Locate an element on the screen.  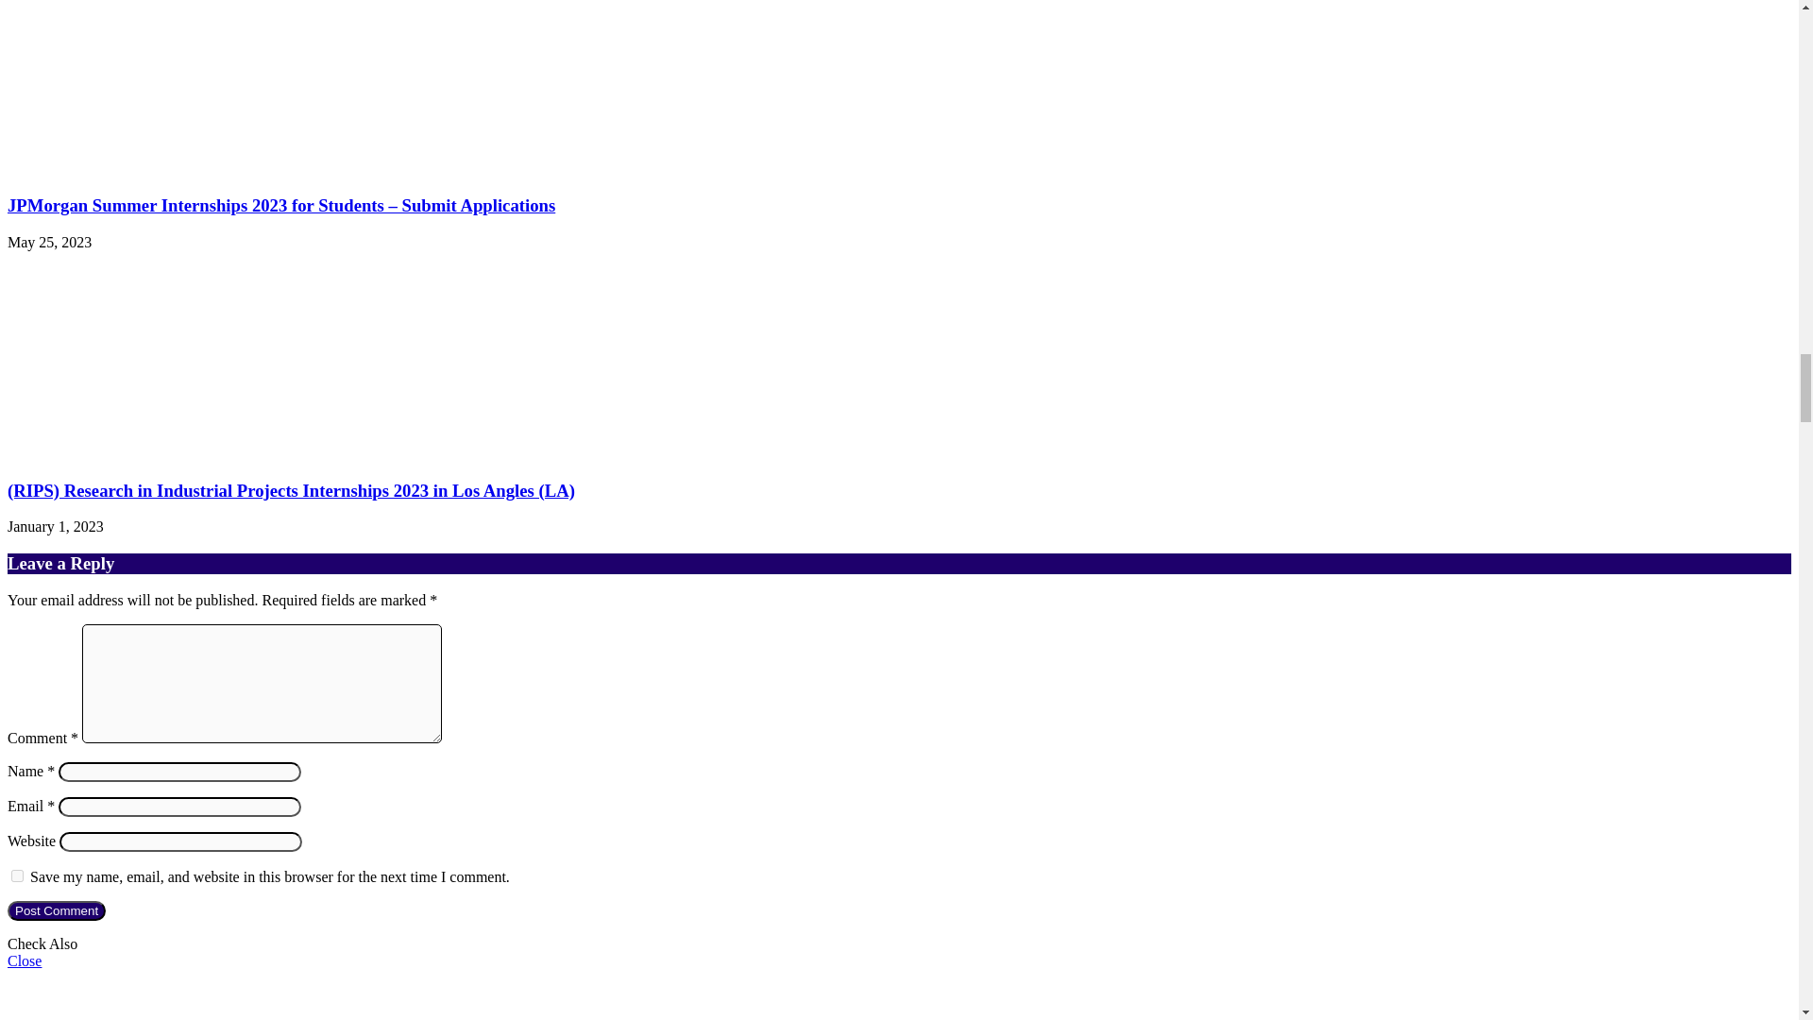
yes is located at coordinates (17, 876).